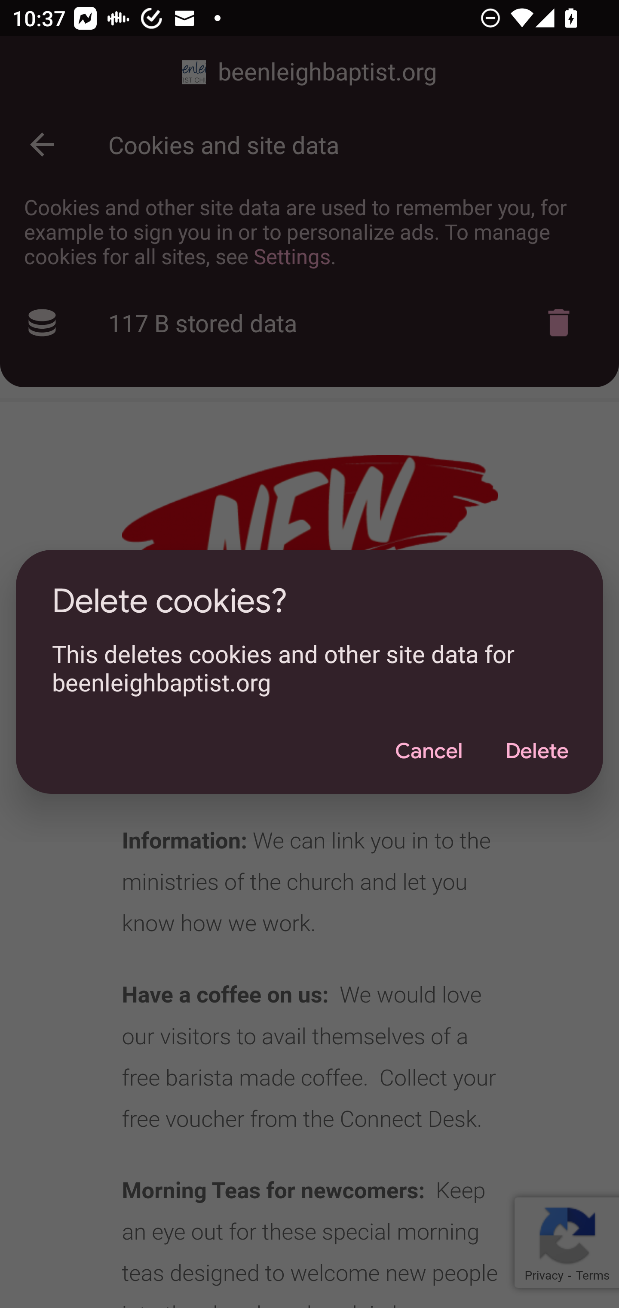 Image resolution: width=619 pixels, height=1308 pixels. I want to click on Delete, so click(536, 751).